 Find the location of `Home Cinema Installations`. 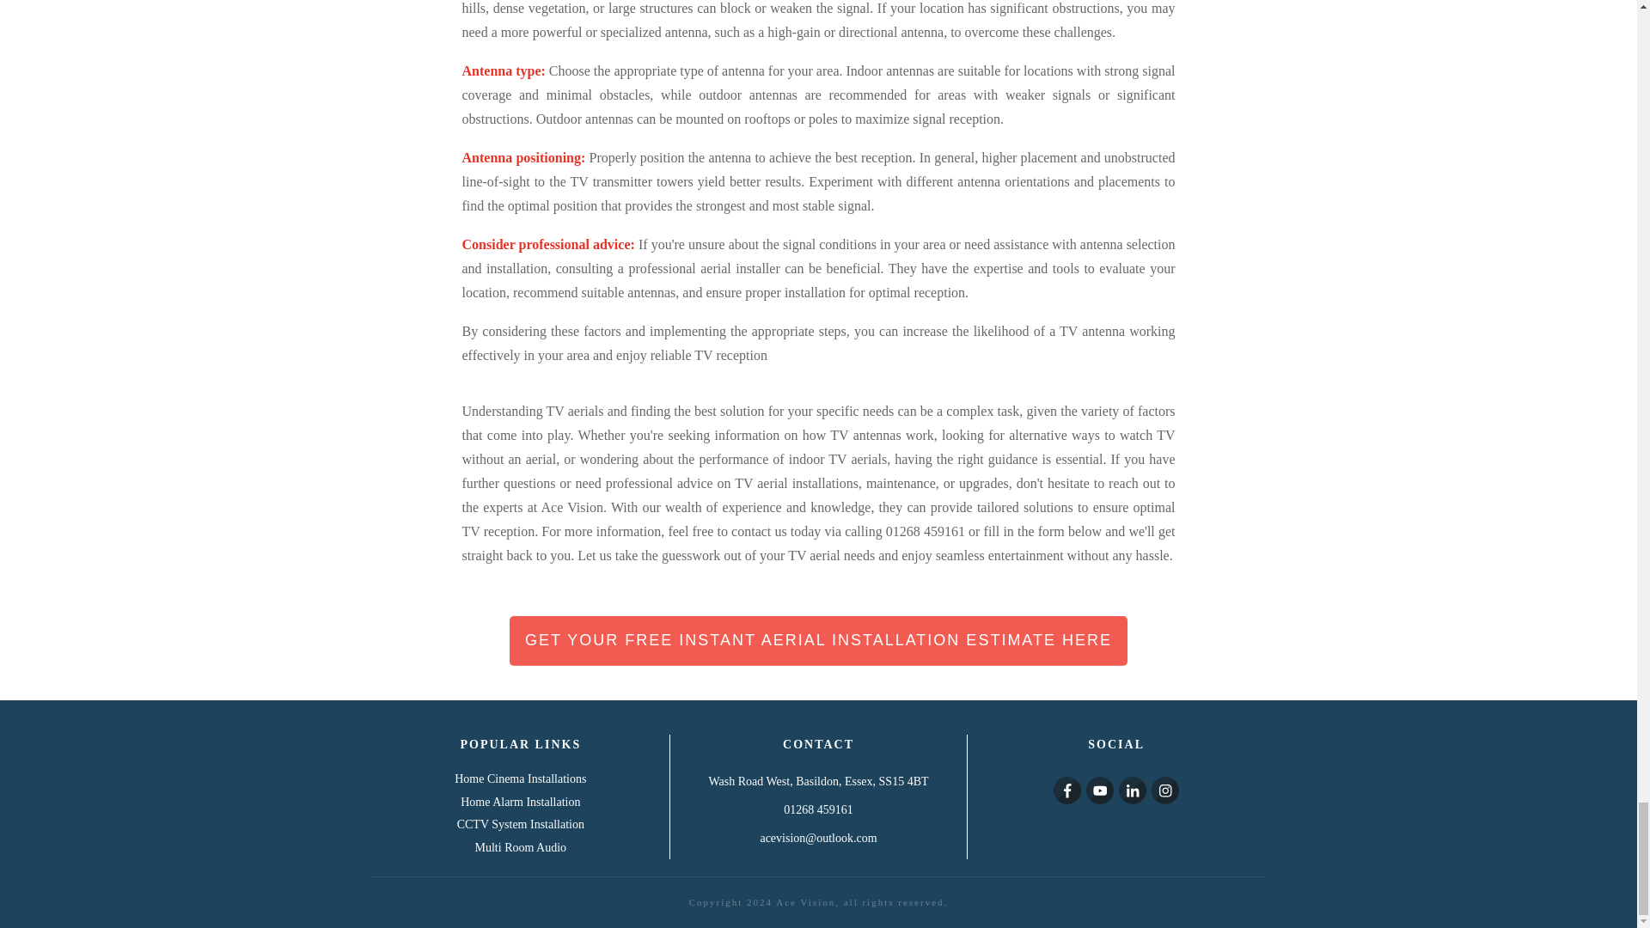

Home Cinema Installations is located at coordinates (520, 778).